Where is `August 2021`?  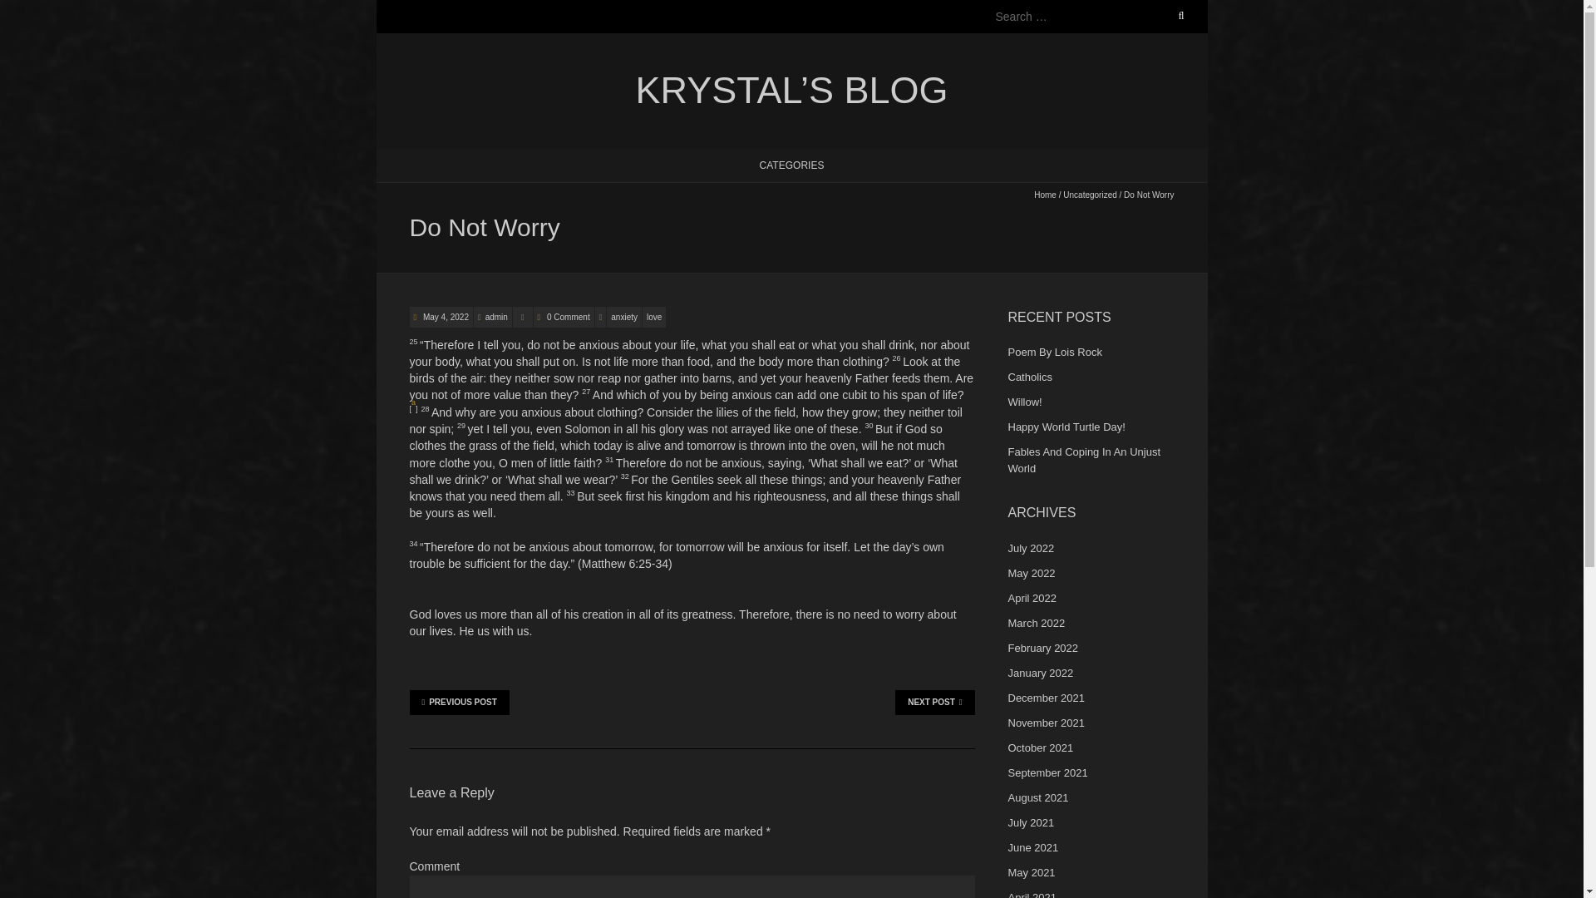
August 2021 is located at coordinates (1037, 797).